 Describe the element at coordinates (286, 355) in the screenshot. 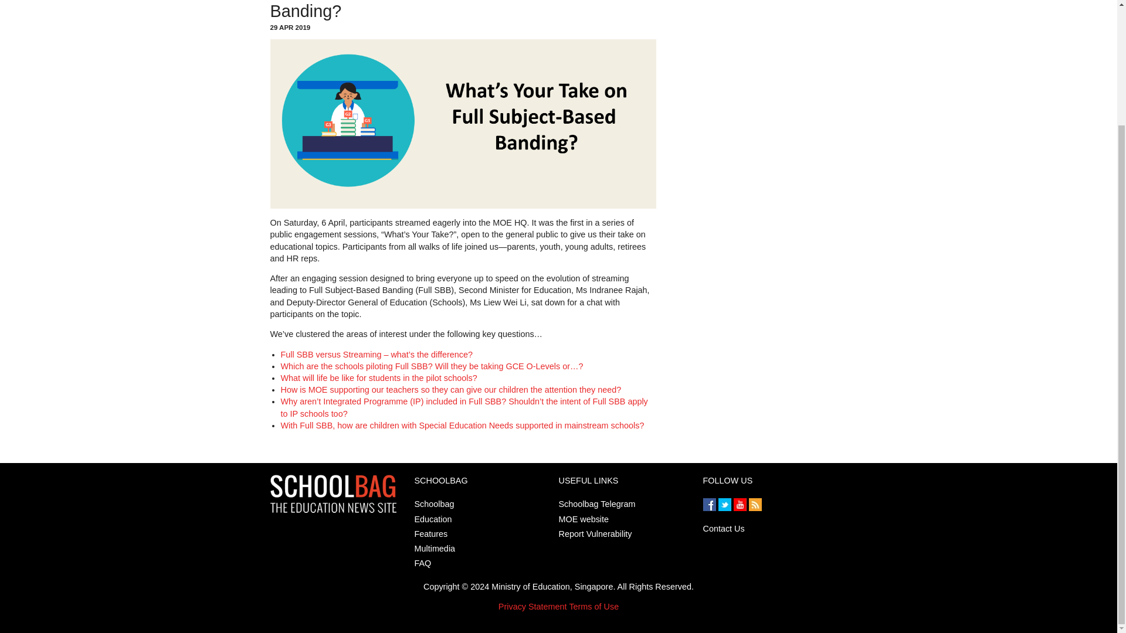

I see `Ful` at that location.